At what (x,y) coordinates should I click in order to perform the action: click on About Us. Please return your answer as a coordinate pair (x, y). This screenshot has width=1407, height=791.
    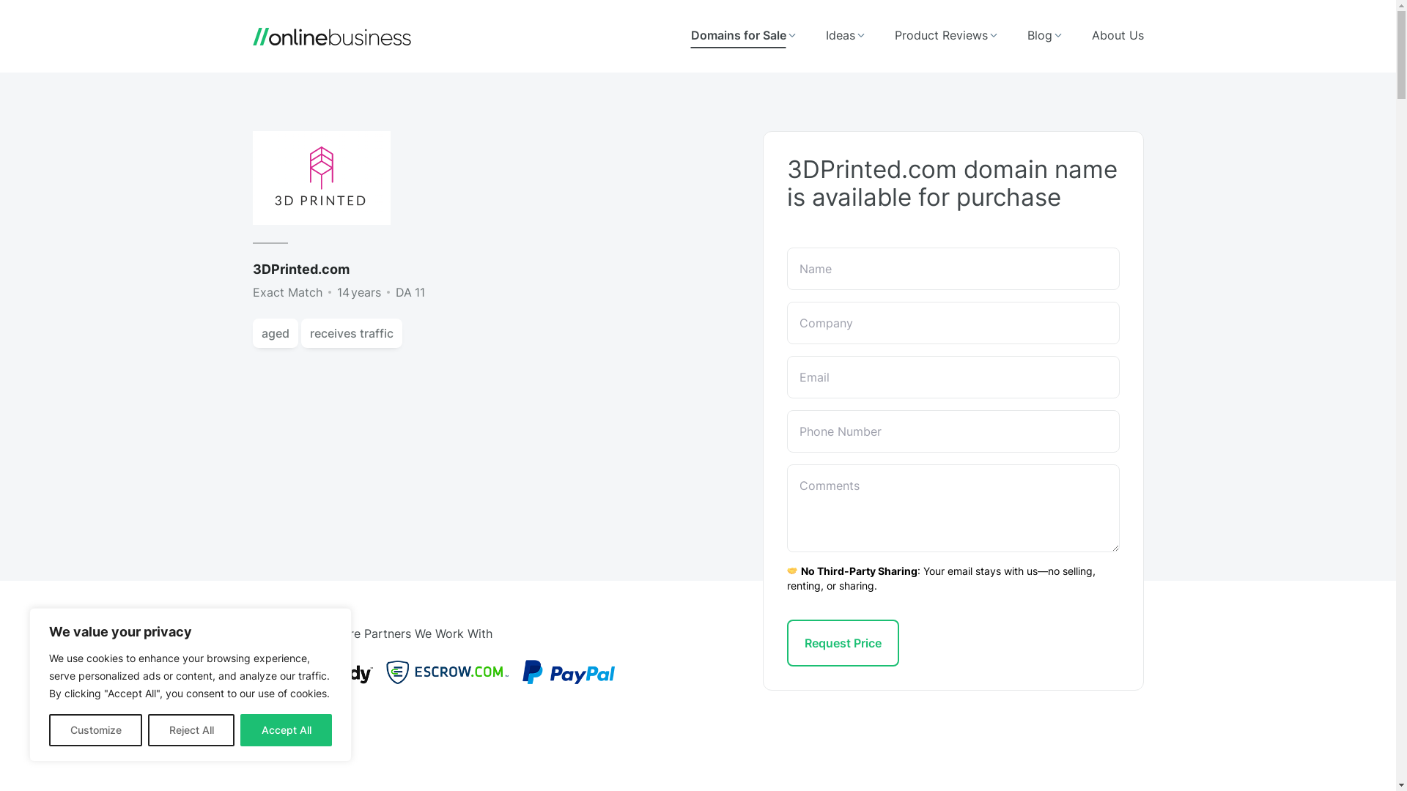
    Looking at the image, I should click on (1118, 37).